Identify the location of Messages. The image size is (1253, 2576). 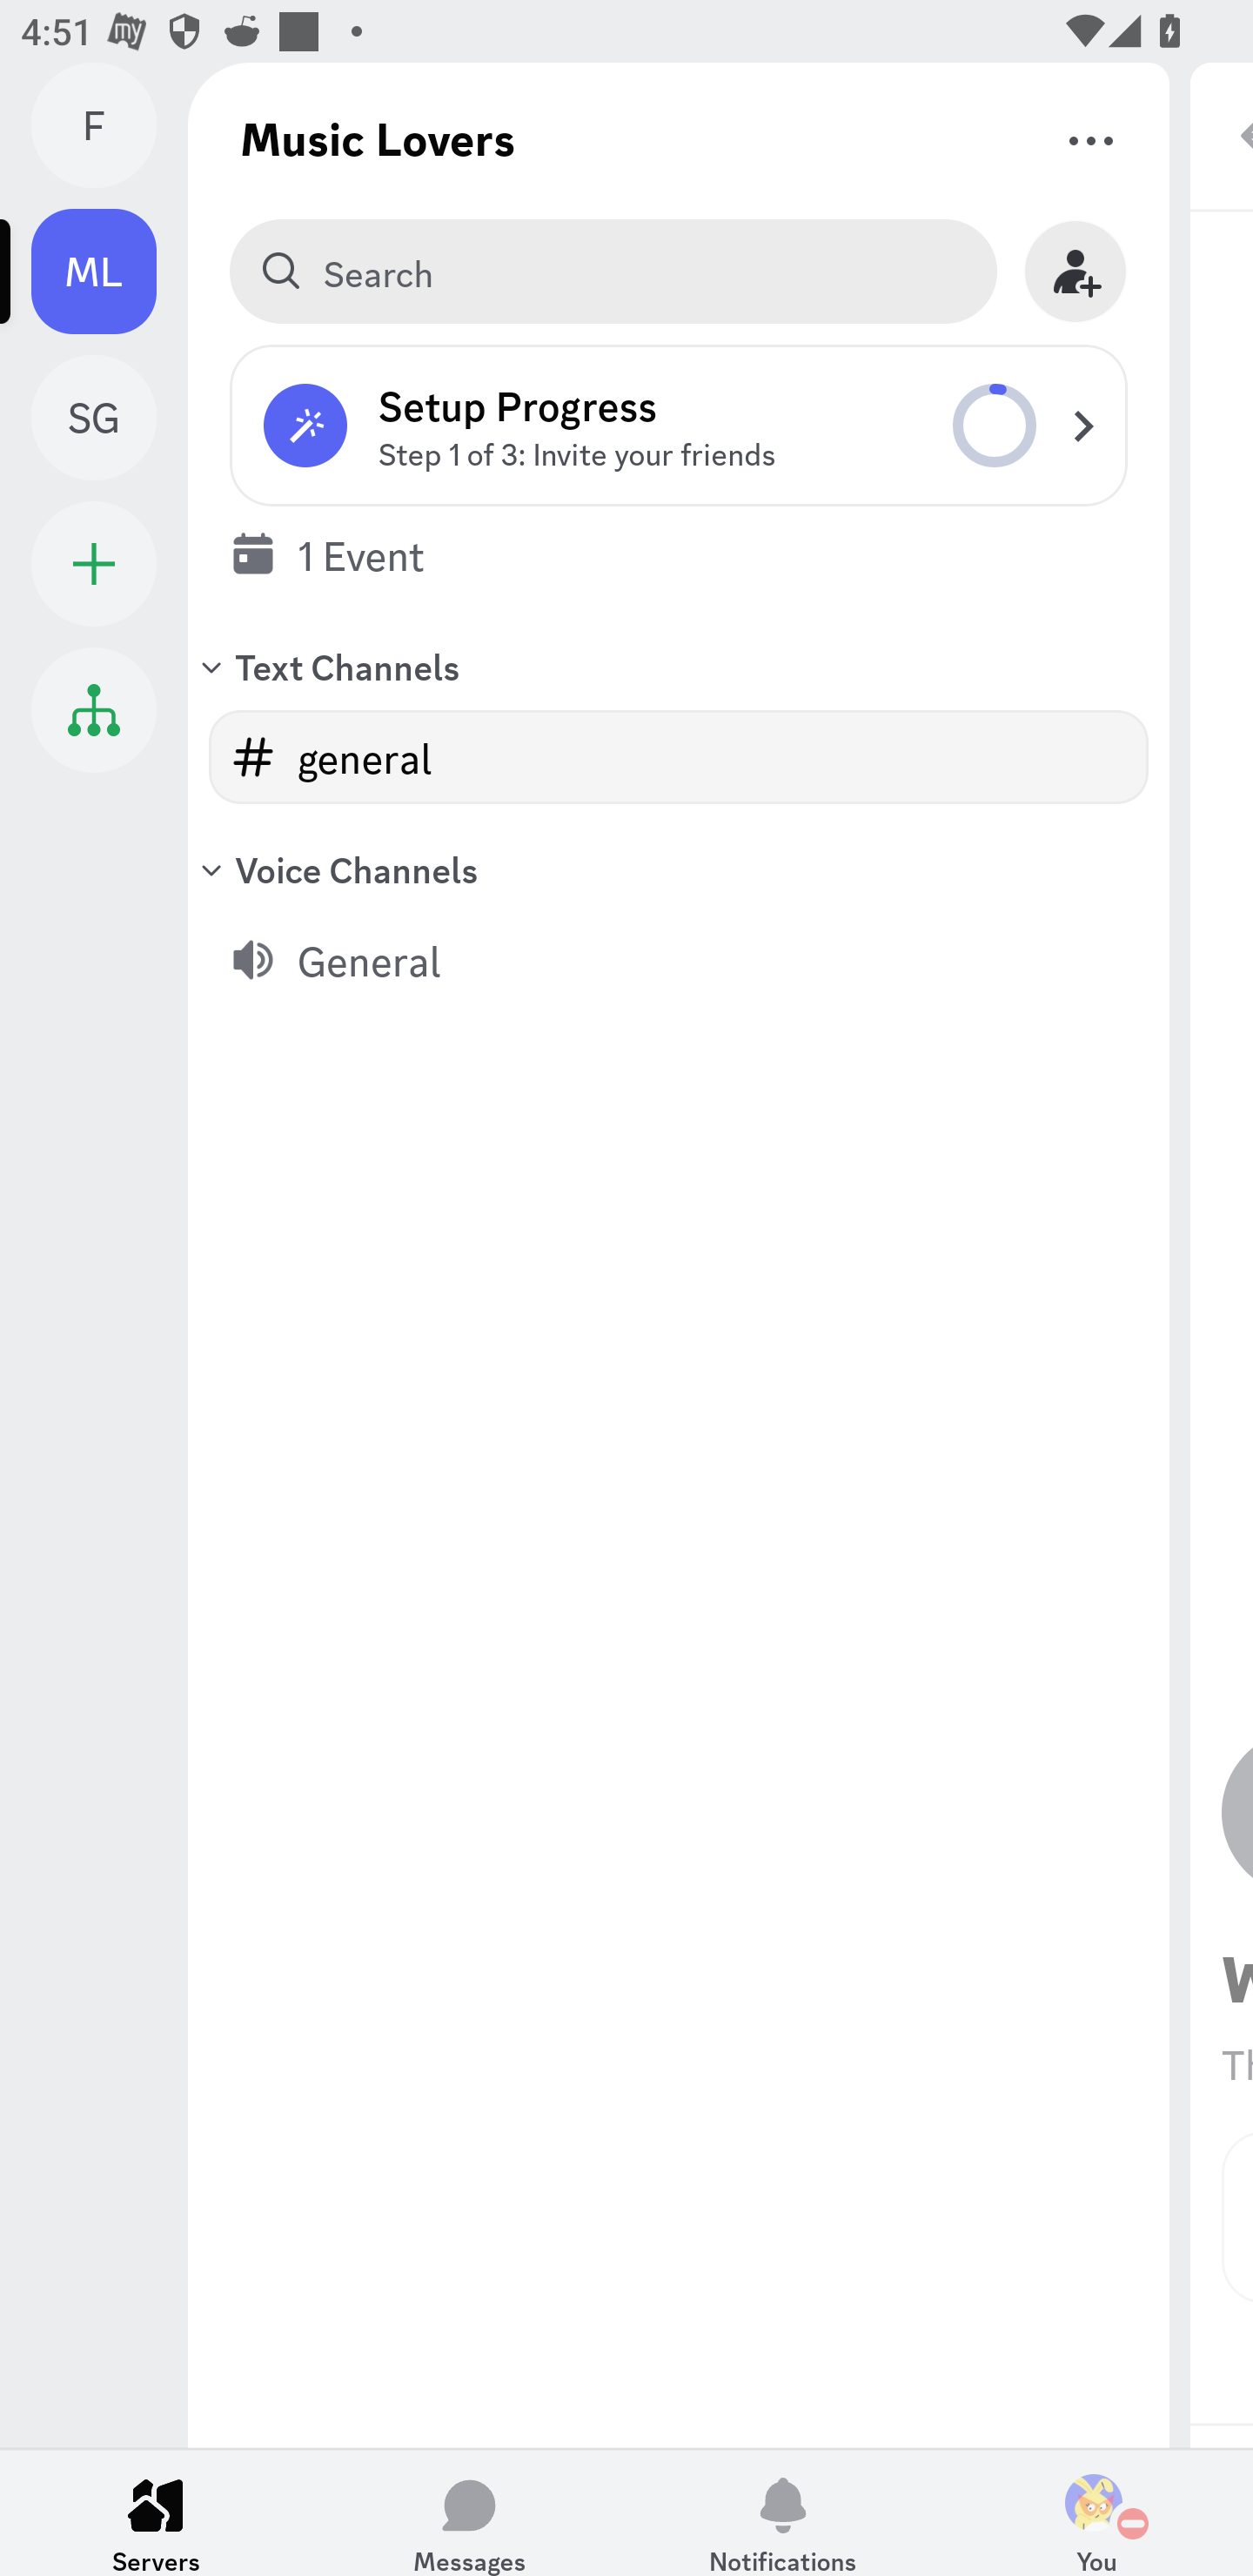
(470, 2512).